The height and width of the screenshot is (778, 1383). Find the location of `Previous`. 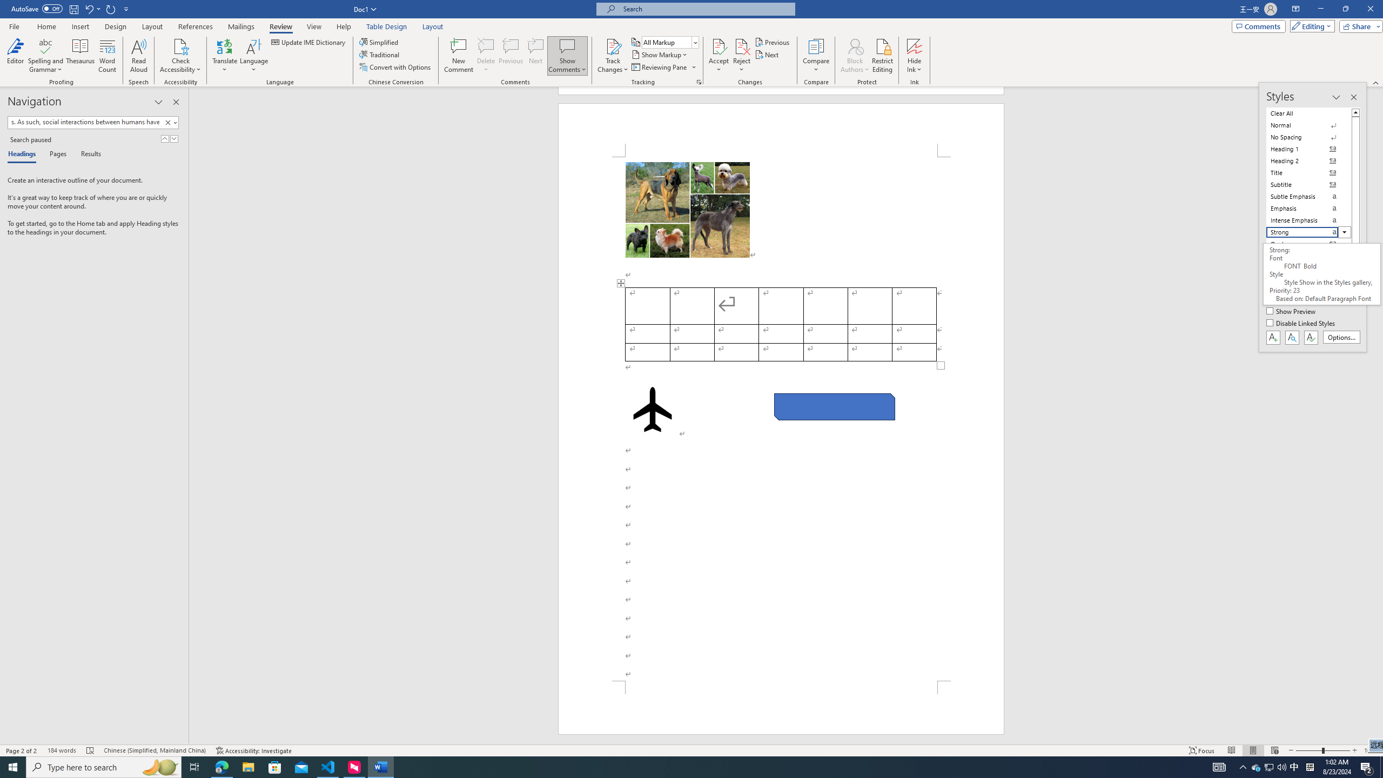

Previous is located at coordinates (773, 42).